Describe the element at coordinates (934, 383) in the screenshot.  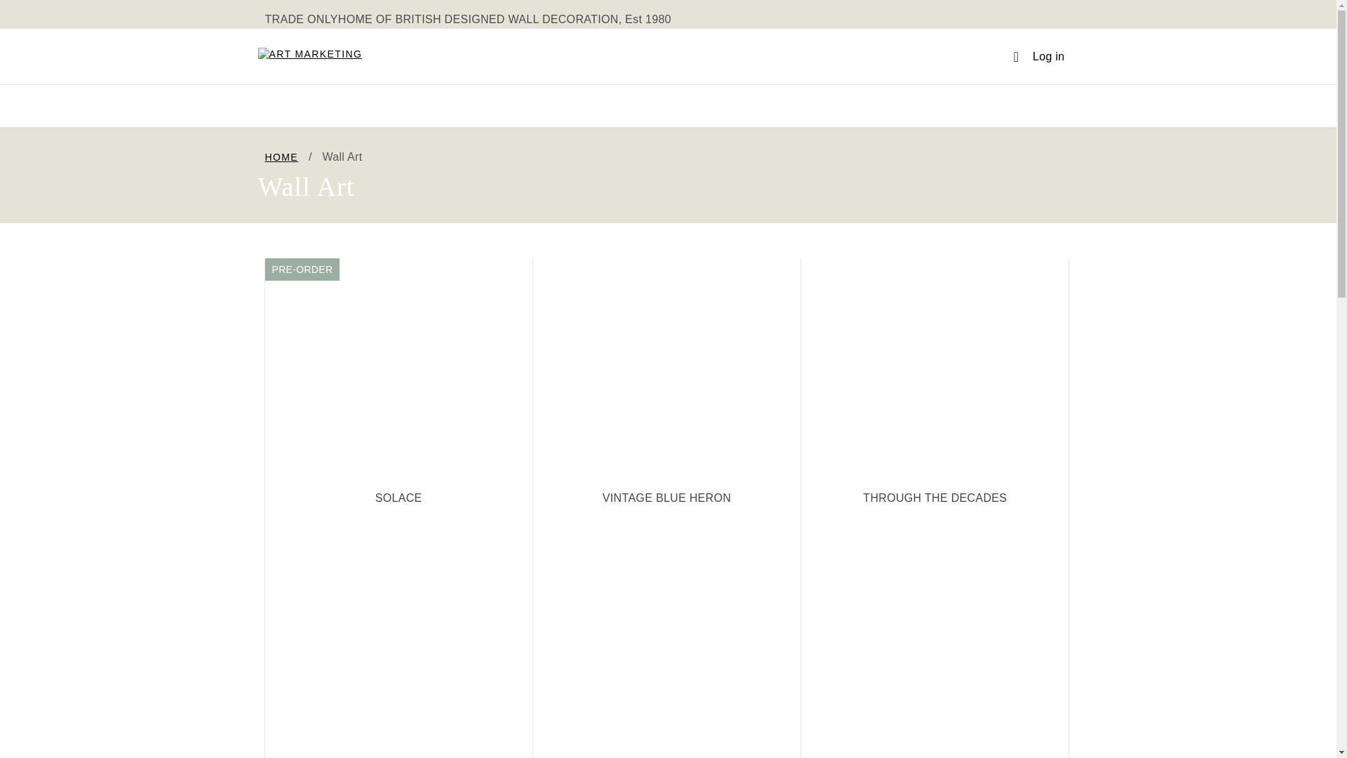
I see `THROUGH THE DECADES` at that location.